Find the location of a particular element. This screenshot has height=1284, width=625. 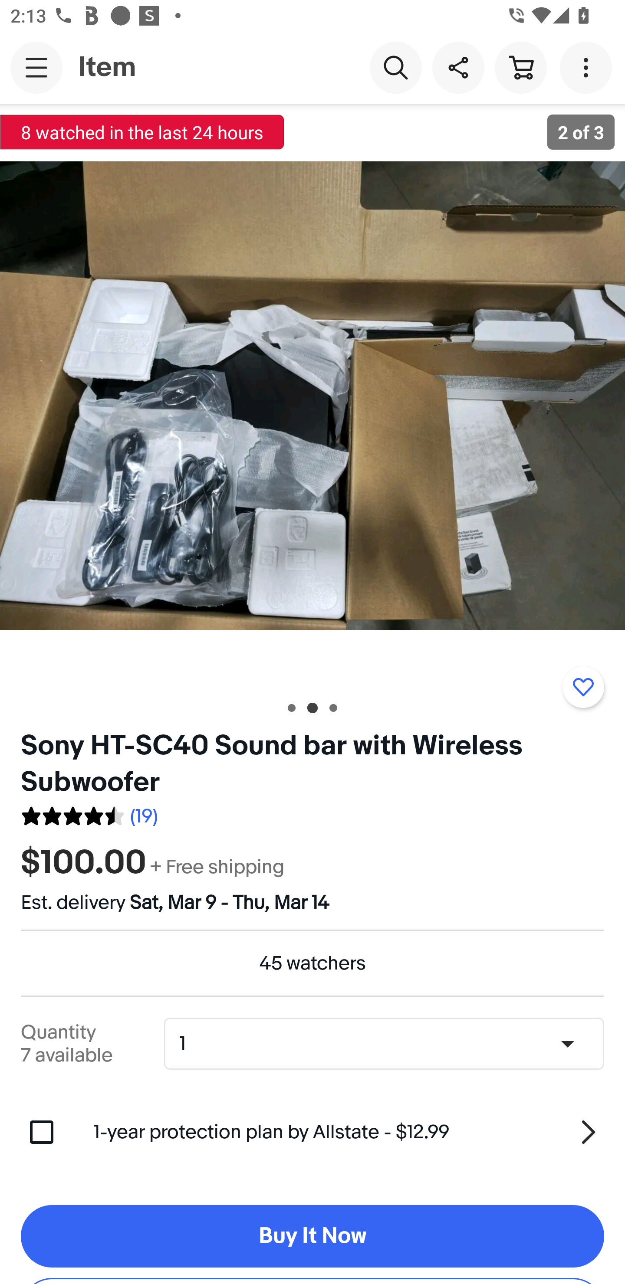

Share this item is located at coordinates (458, 67).